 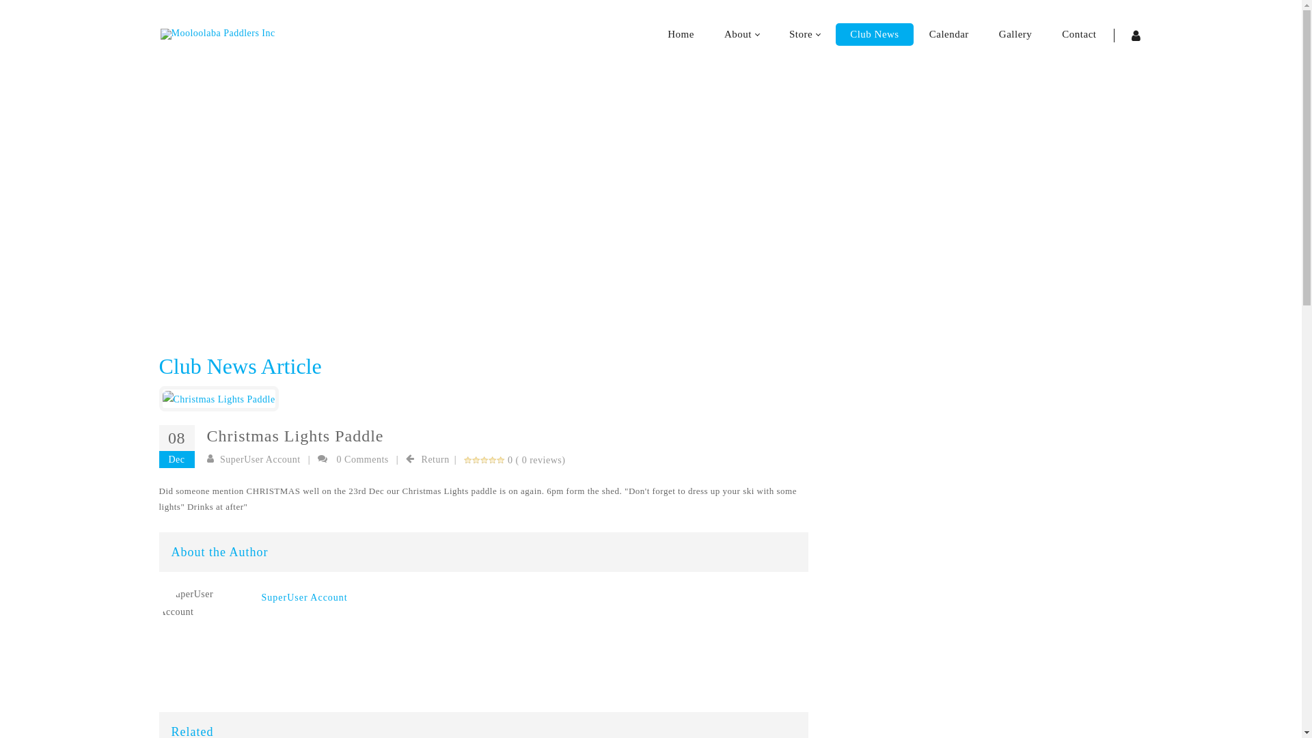 What do you see at coordinates (219, 398) in the screenshot?
I see `Christmas Lights Paddle` at bounding box center [219, 398].